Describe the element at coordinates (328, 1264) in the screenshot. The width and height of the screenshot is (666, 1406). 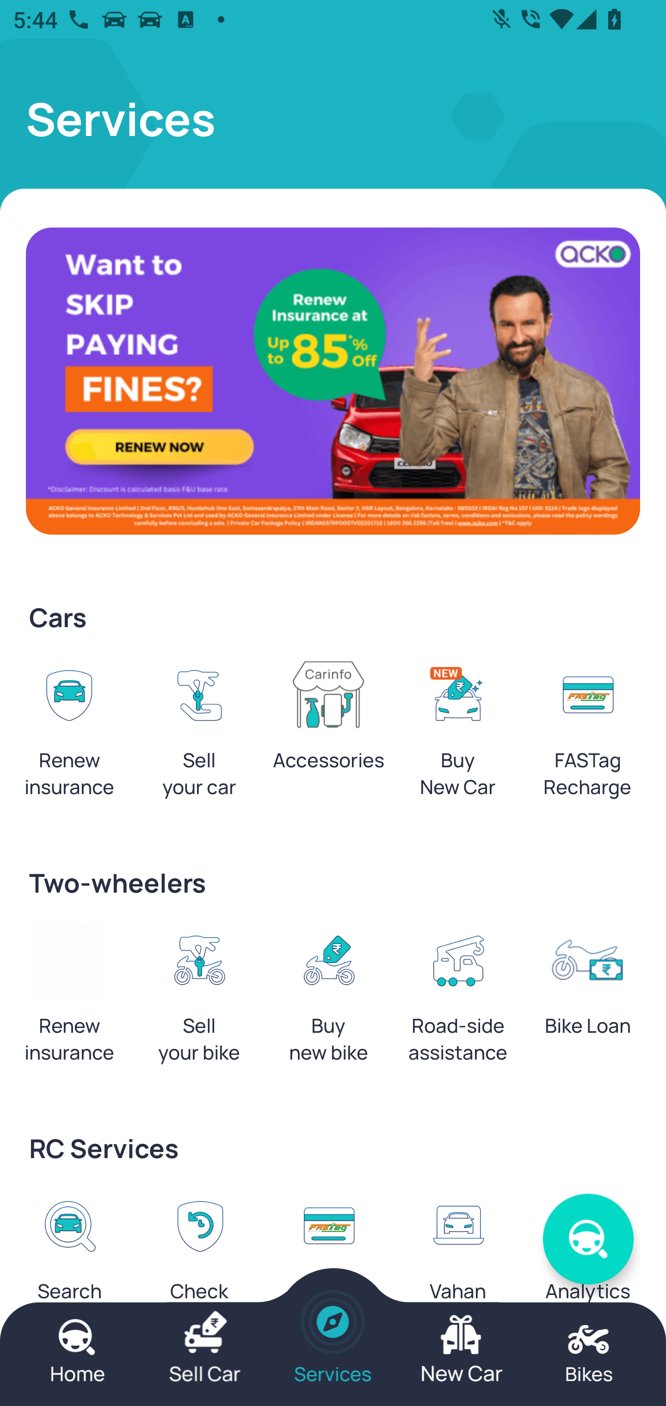
I see `Check FASTag` at that location.